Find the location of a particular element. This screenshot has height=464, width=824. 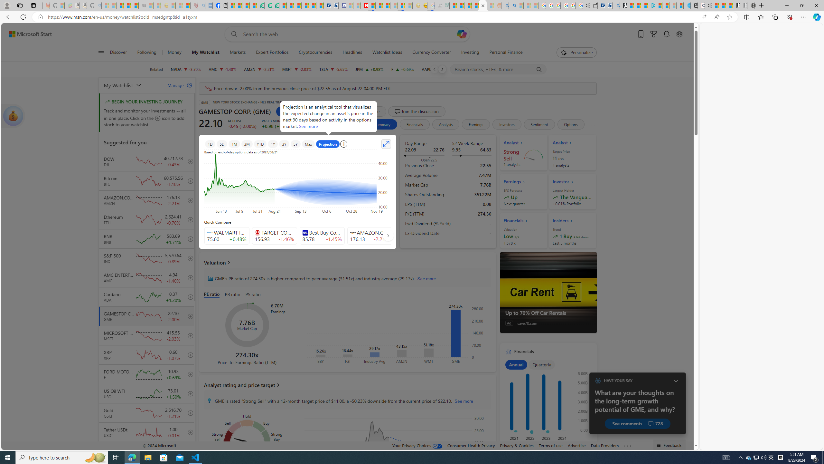

PE ratio is located at coordinates (213, 295).